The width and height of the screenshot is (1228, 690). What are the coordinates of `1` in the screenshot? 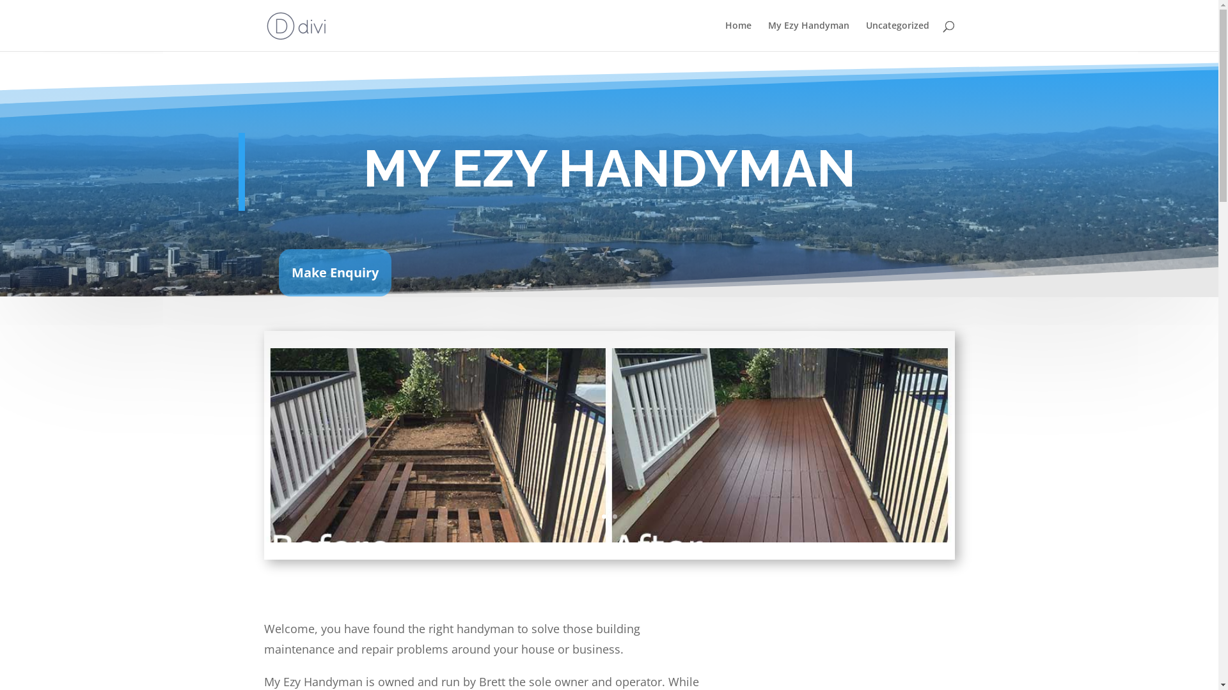 It's located at (604, 516).